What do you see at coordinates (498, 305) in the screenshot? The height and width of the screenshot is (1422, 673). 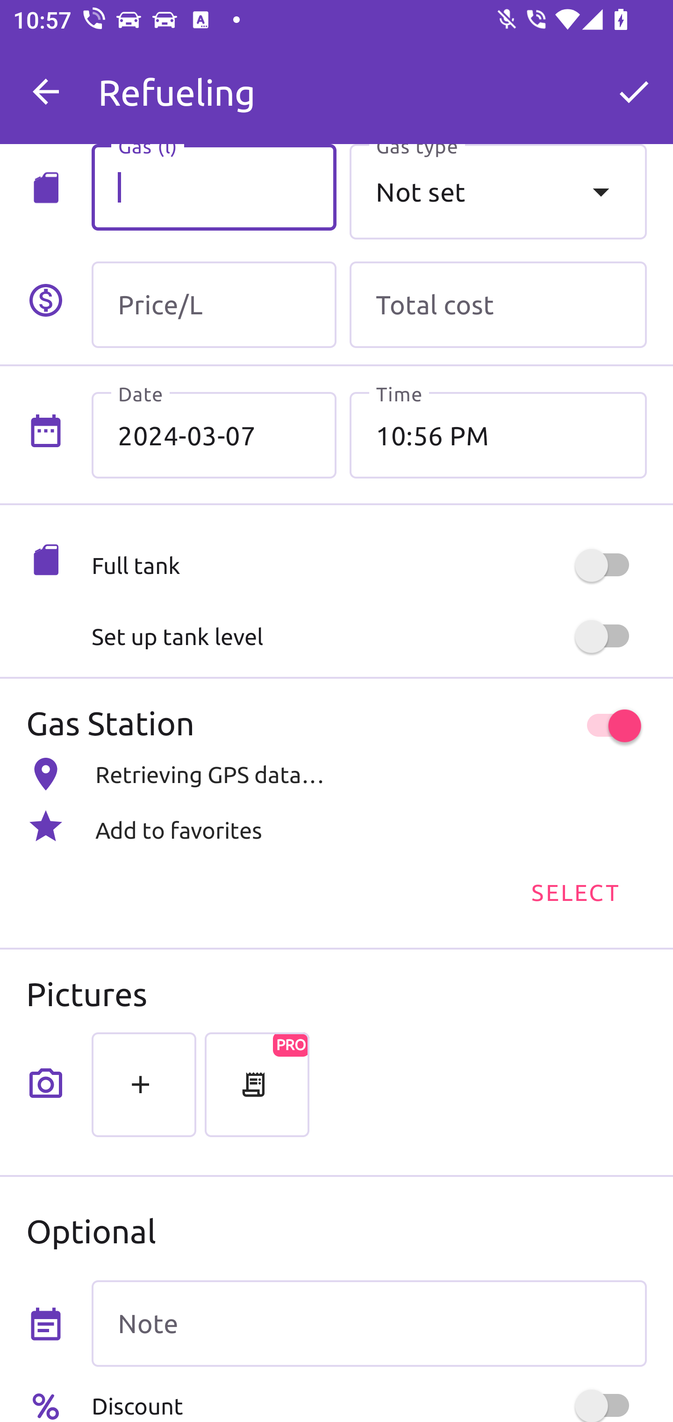 I see `Total cost ` at bounding box center [498, 305].